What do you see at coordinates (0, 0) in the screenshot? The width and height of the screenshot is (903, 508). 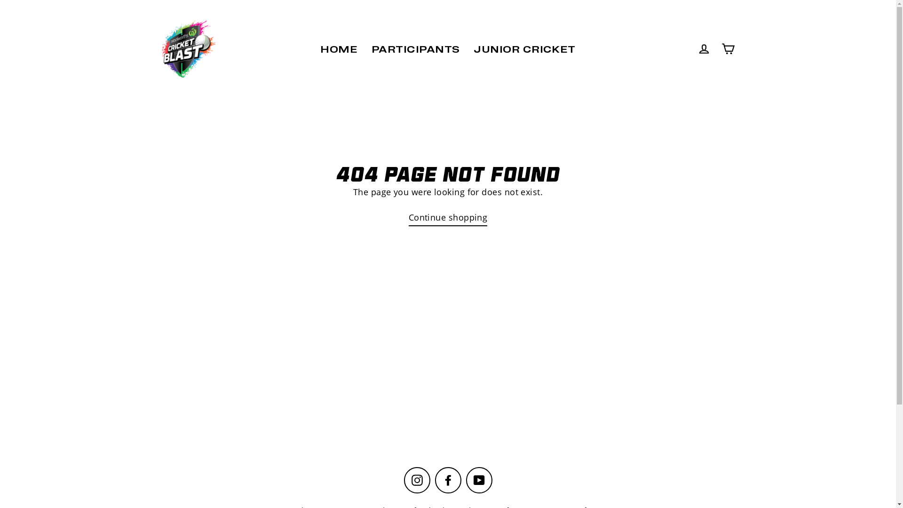 I see `Skip to content` at bounding box center [0, 0].